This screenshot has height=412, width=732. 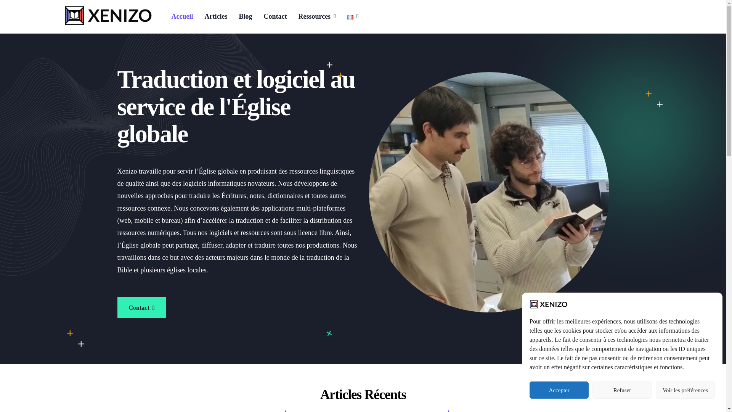 What do you see at coordinates (274, 17) in the screenshot?
I see `Contact` at bounding box center [274, 17].